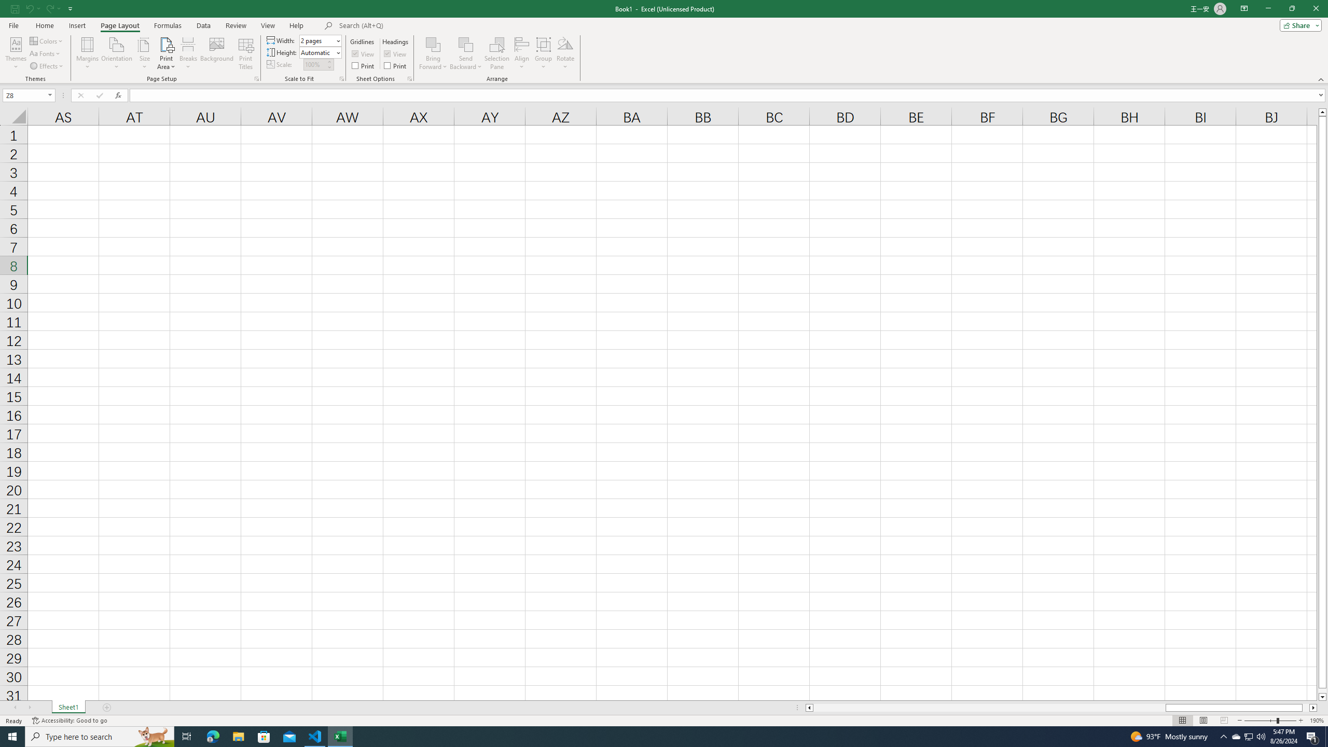  What do you see at coordinates (47, 66) in the screenshot?
I see `Effects` at bounding box center [47, 66].